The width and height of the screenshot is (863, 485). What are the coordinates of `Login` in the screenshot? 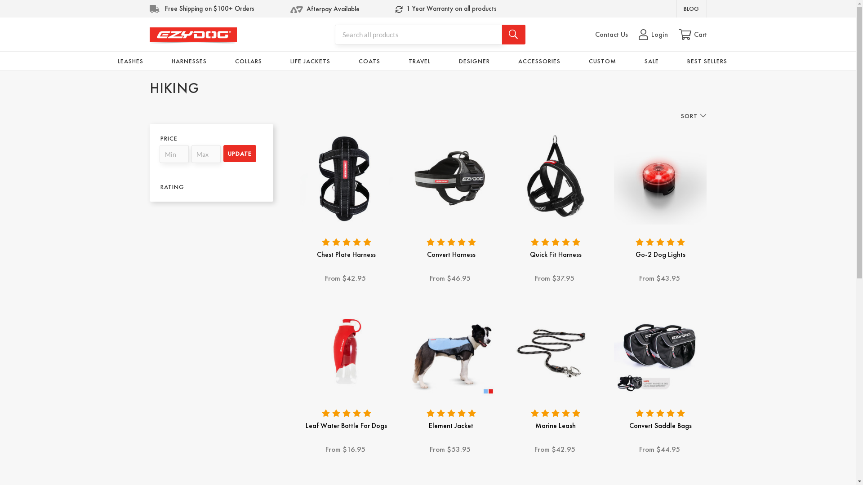 It's located at (653, 35).